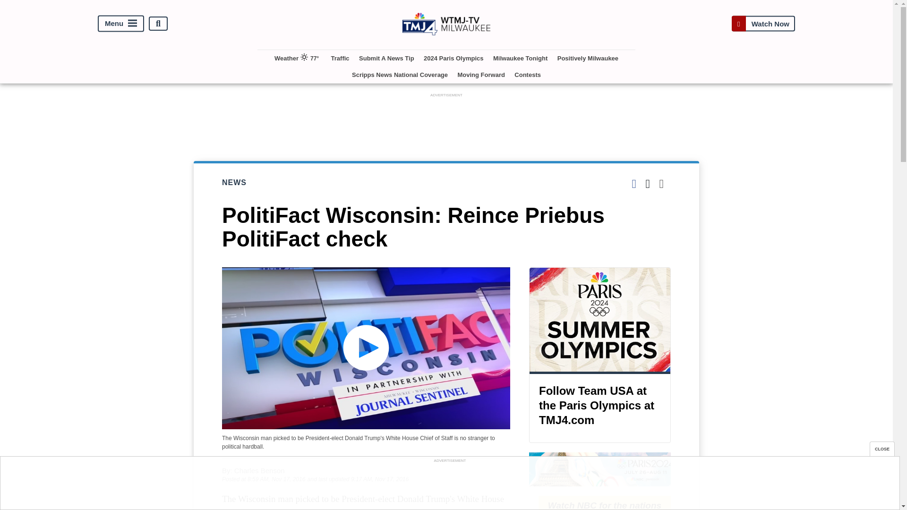  I want to click on Menu, so click(121, 24).